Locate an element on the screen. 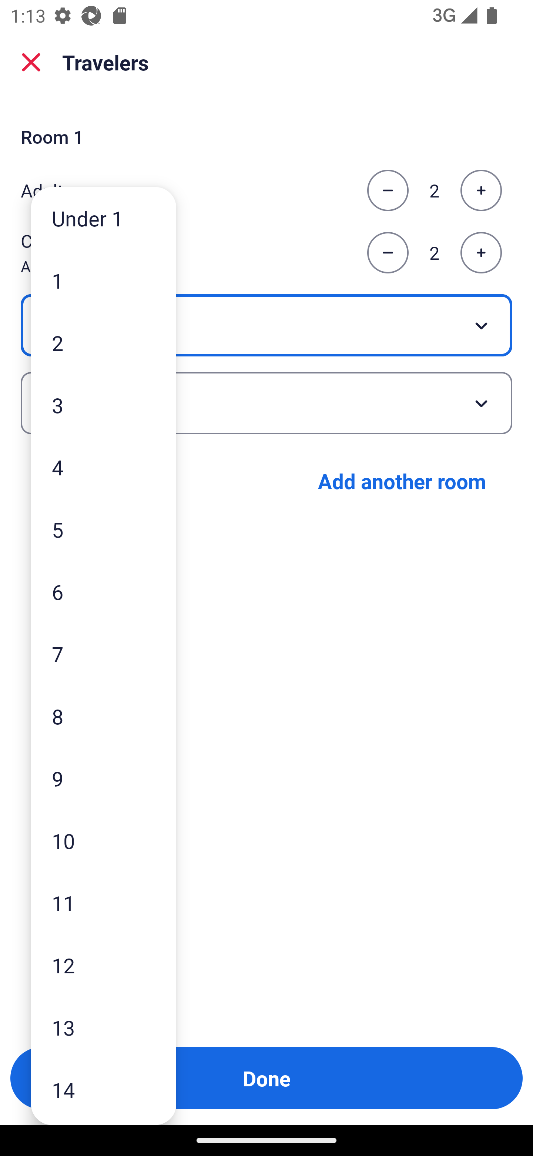 The image size is (533, 1156). 13 is located at coordinates (104, 1027).